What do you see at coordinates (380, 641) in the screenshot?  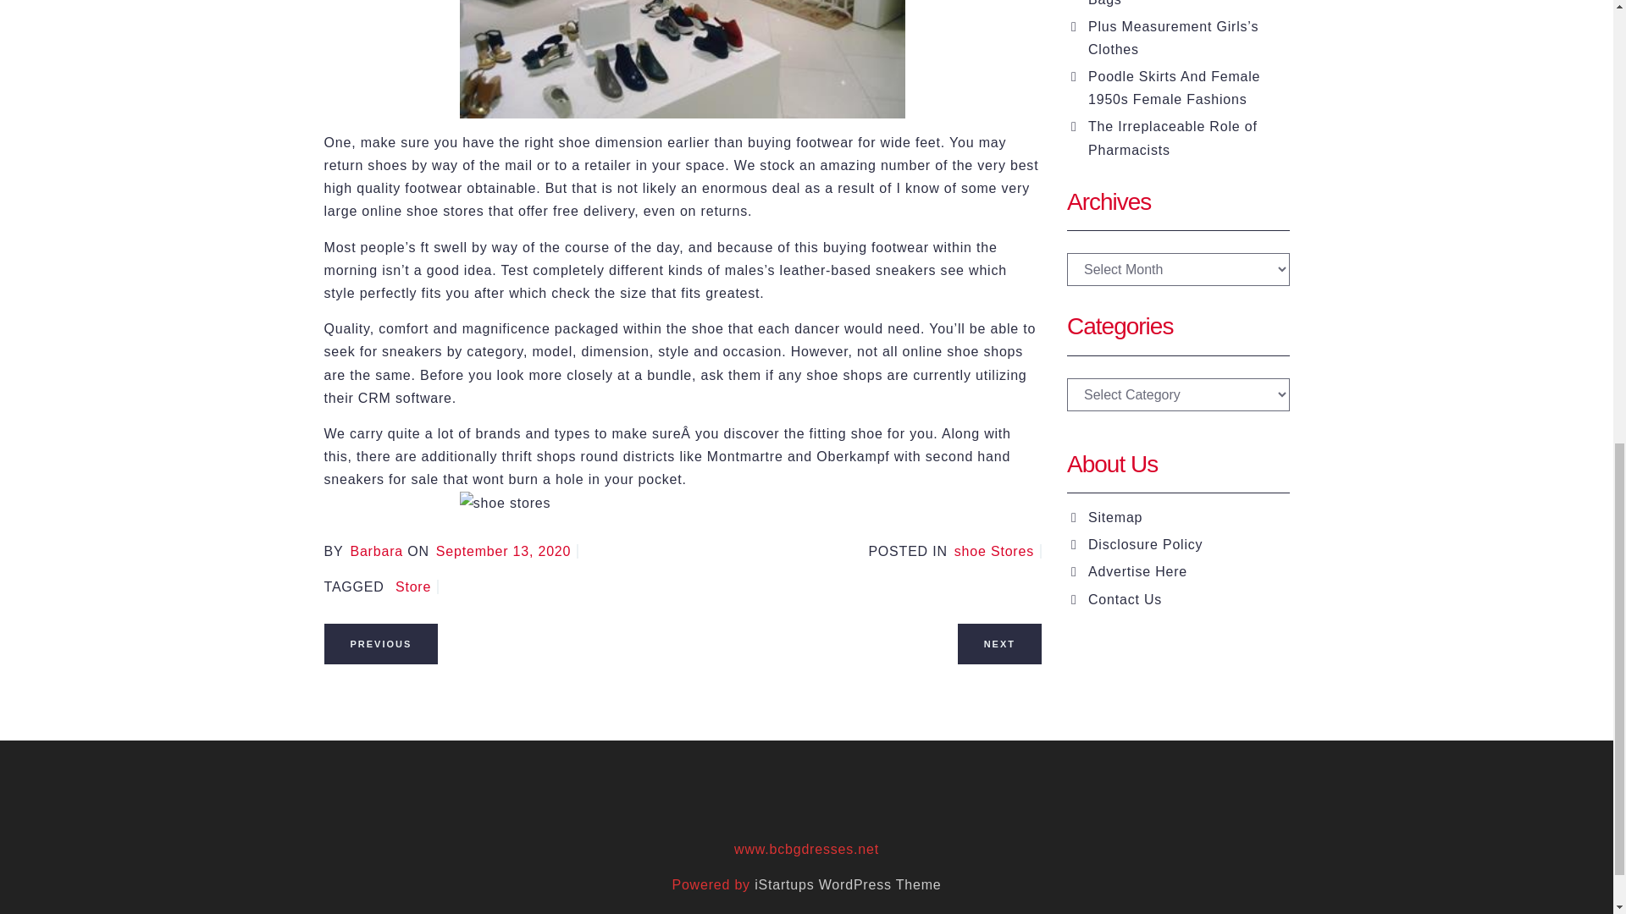 I see `PREVIOUS` at bounding box center [380, 641].